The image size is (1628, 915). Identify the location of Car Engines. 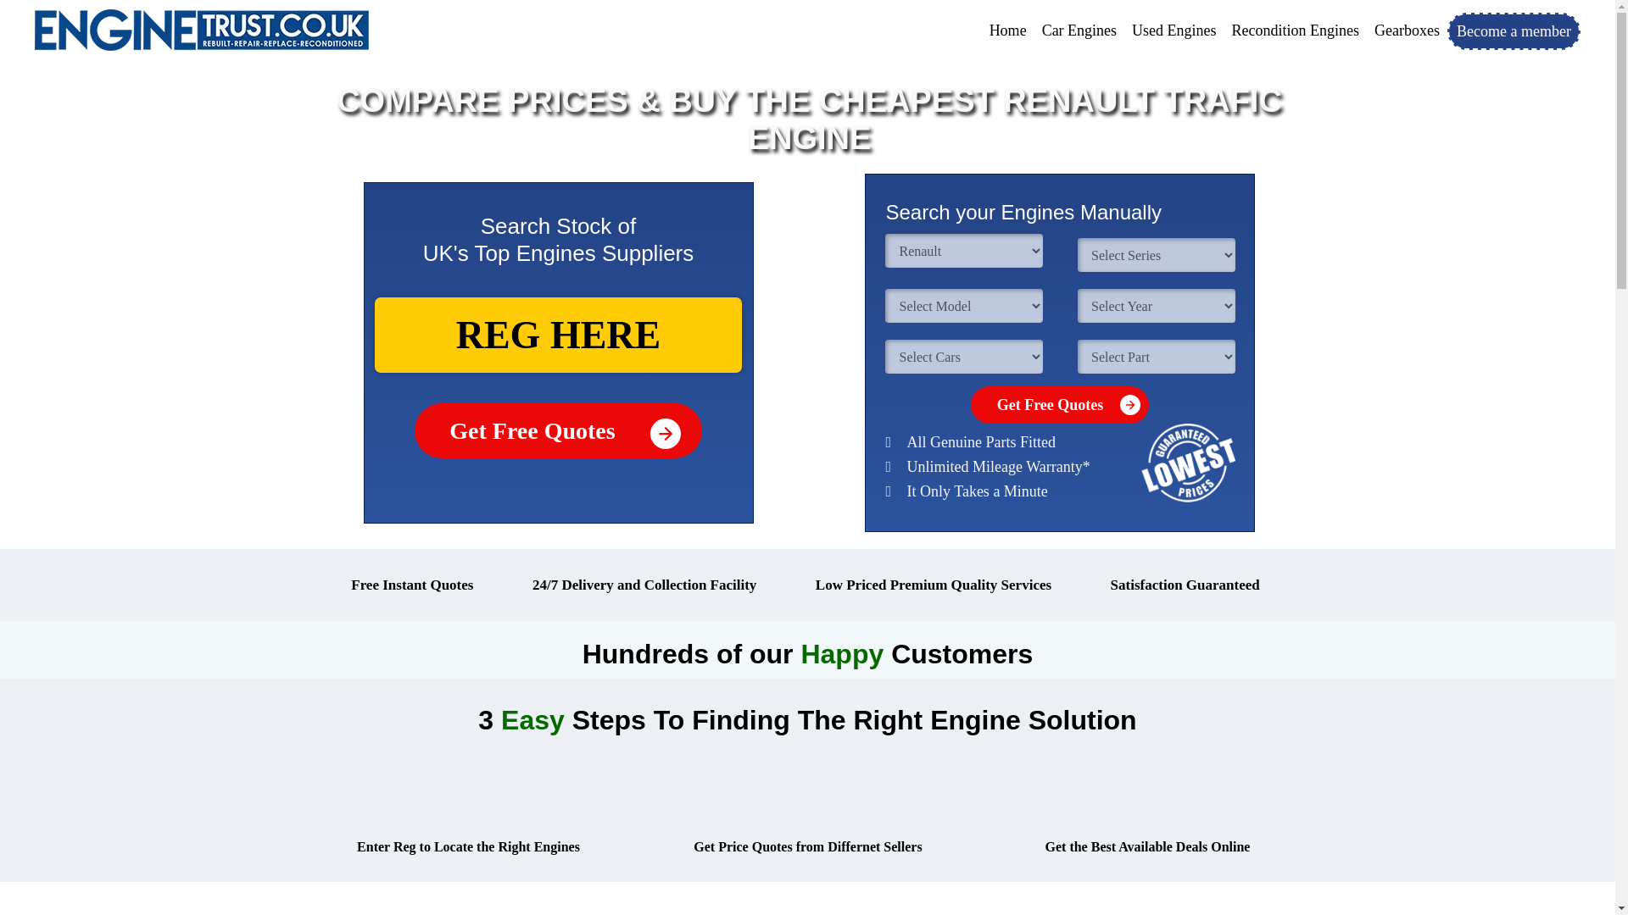
(1079, 30).